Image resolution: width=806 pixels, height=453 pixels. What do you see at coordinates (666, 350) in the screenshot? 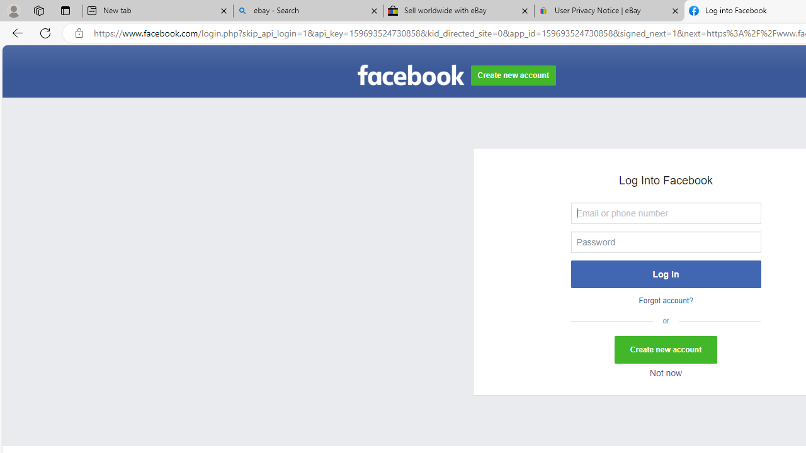
I see `Create new account` at bounding box center [666, 350].